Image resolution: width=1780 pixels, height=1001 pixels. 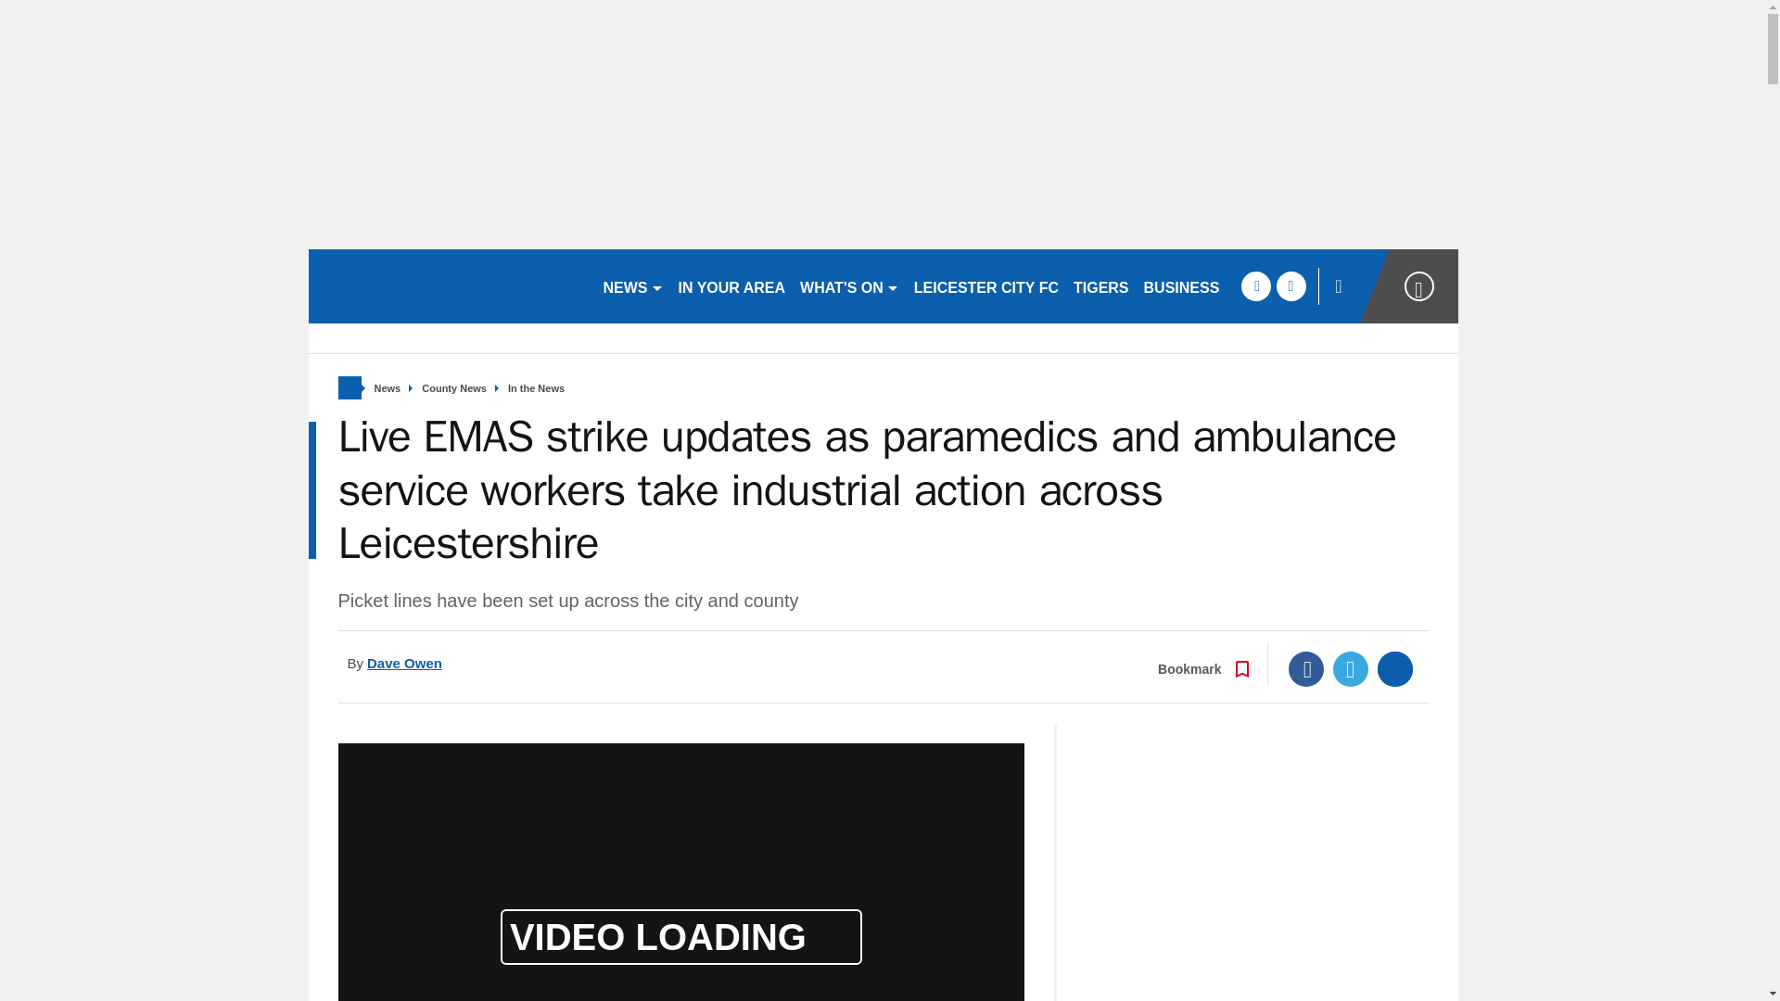 What do you see at coordinates (1255, 285) in the screenshot?
I see `facebook` at bounding box center [1255, 285].